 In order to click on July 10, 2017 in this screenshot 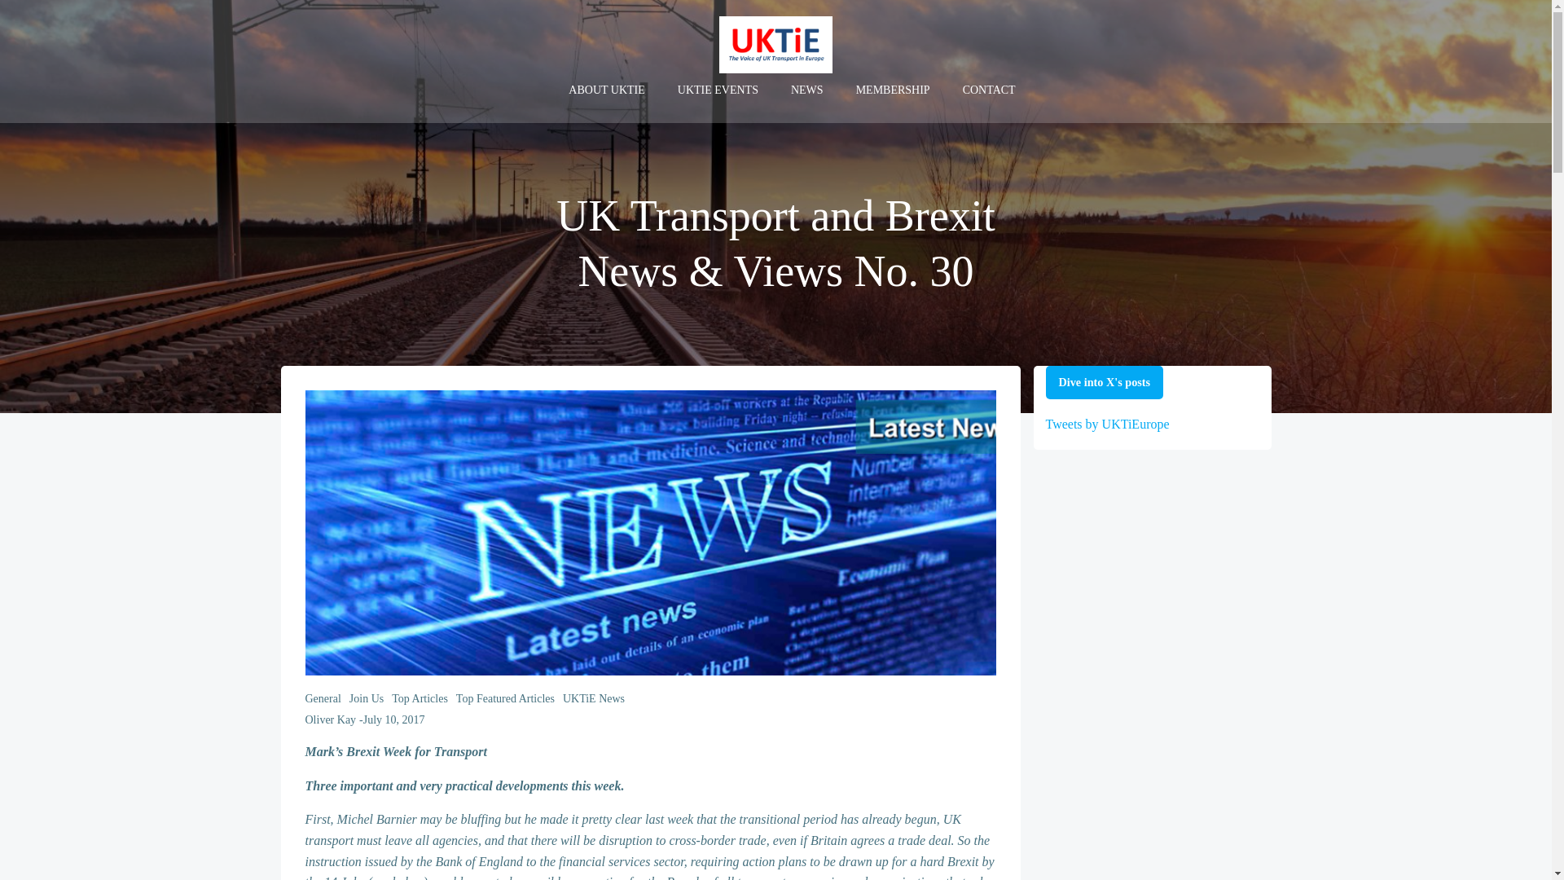, I will do `click(394, 719)`.